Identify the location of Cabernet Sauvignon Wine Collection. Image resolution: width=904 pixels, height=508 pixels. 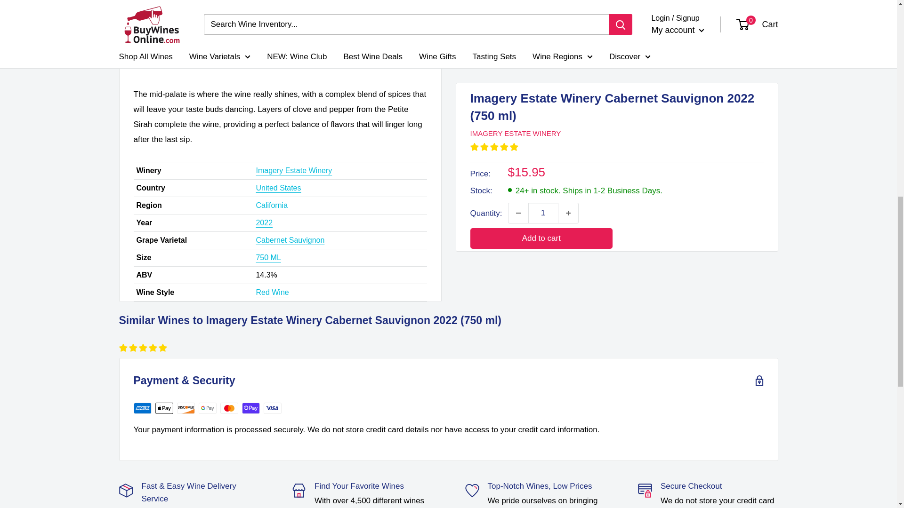
(290, 240).